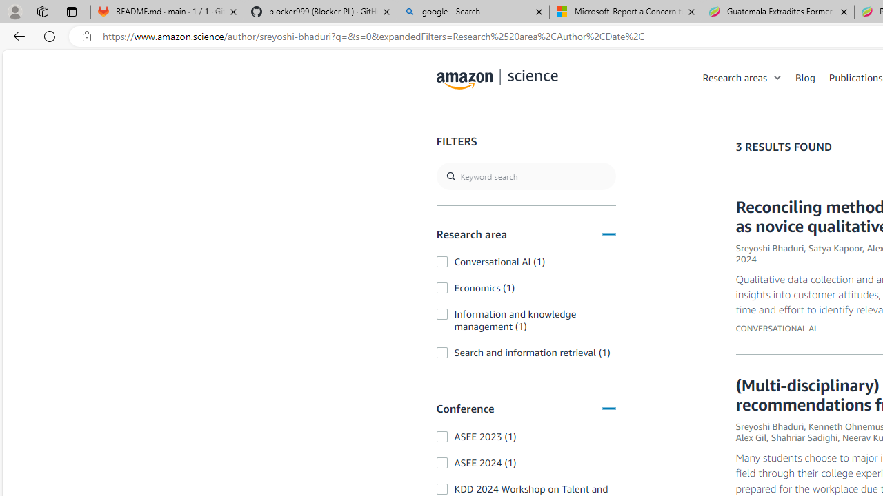  Describe the element at coordinates (749, 77) in the screenshot. I see `Research areas` at that location.